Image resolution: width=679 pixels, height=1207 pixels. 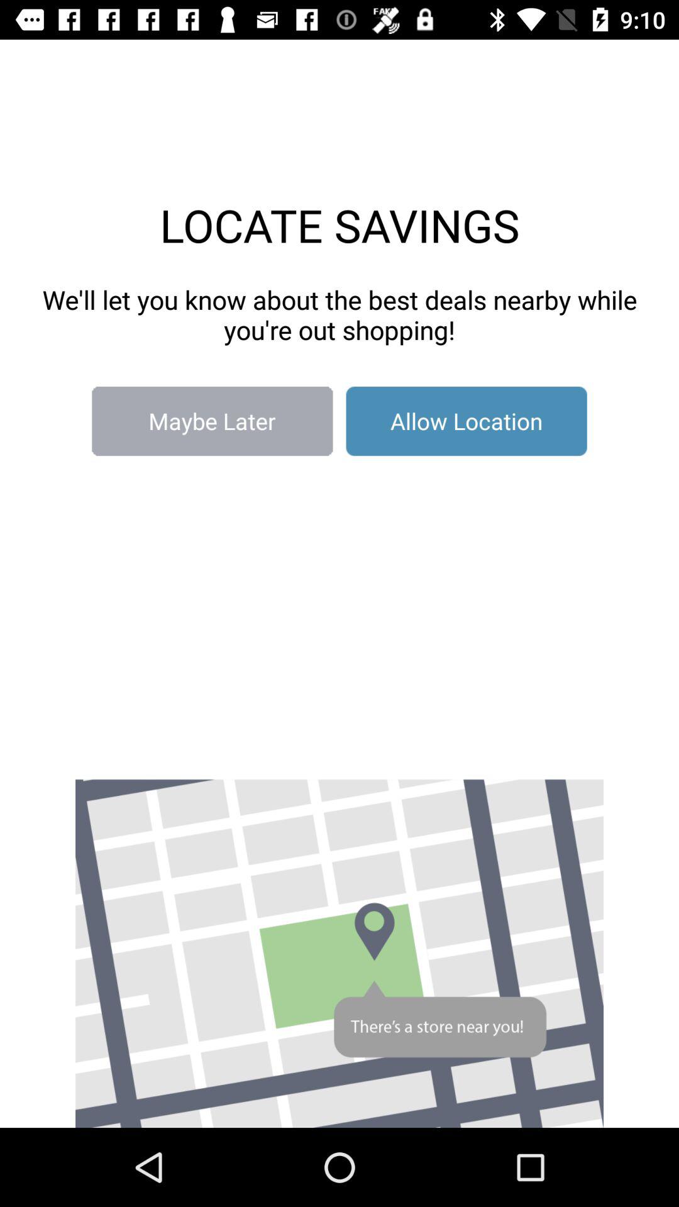 What do you see at coordinates (213, 421) in the screenshot?
I see `tap icon on the left` at bounding box center [213, 421].